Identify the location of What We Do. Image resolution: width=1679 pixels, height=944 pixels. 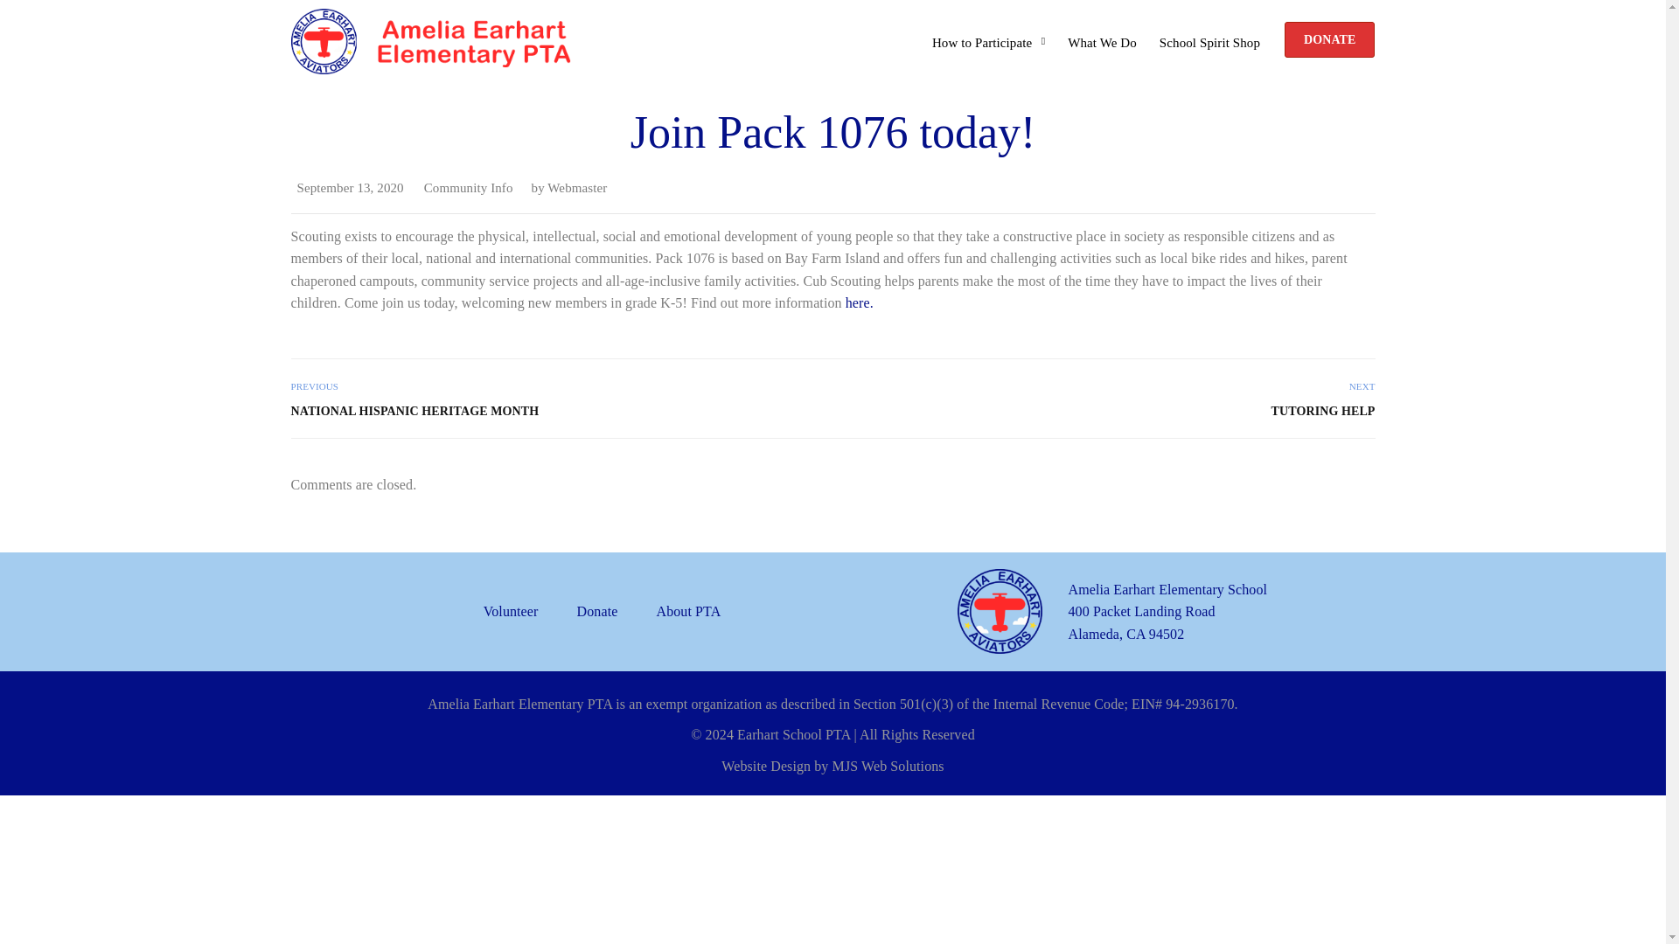
(1102, 30).